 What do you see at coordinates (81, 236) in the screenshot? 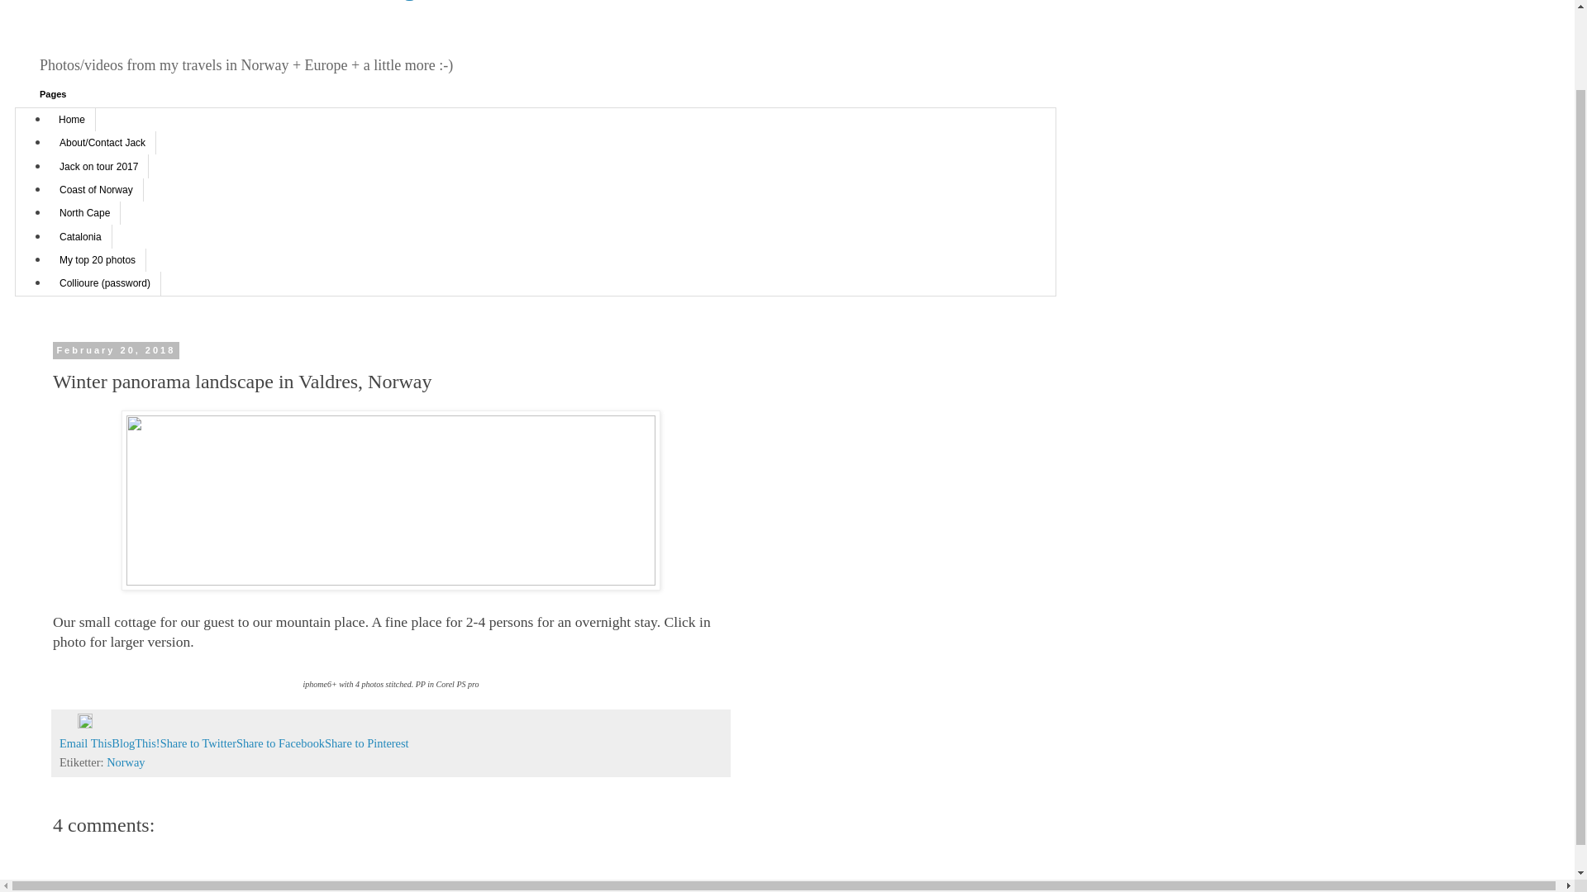
I see `Catalonia` at bounding box center [81, 236].